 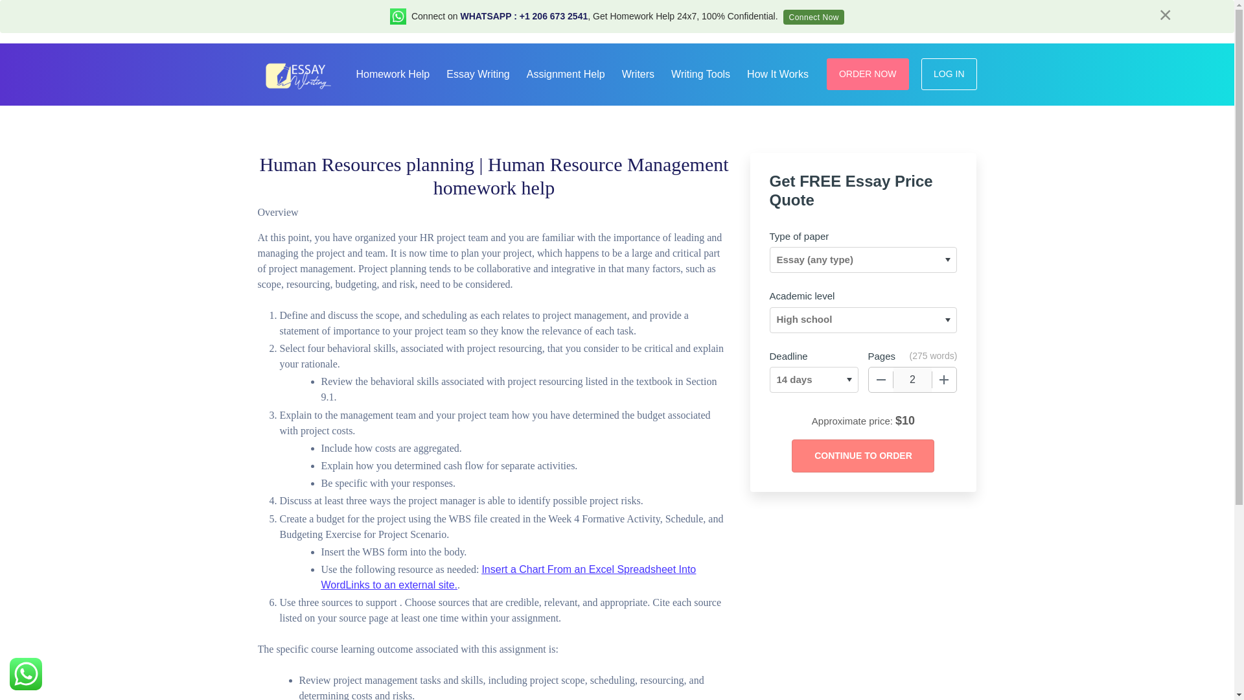 I want to click on Continue to order, so click(x=862, y=456).